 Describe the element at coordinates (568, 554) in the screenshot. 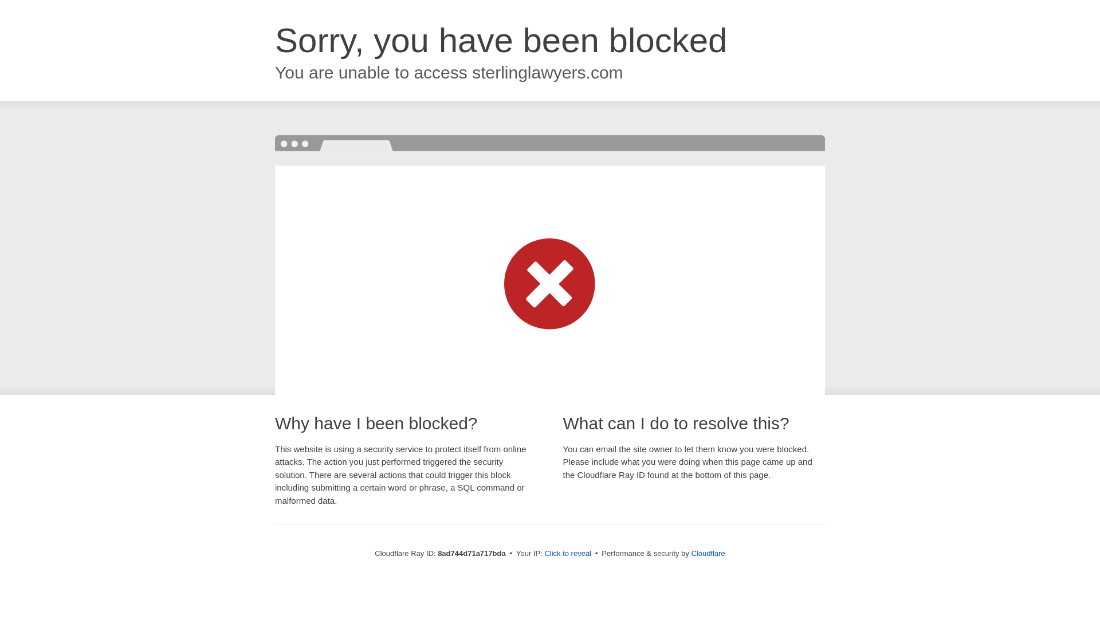

I see `Click to reveal` at that location.